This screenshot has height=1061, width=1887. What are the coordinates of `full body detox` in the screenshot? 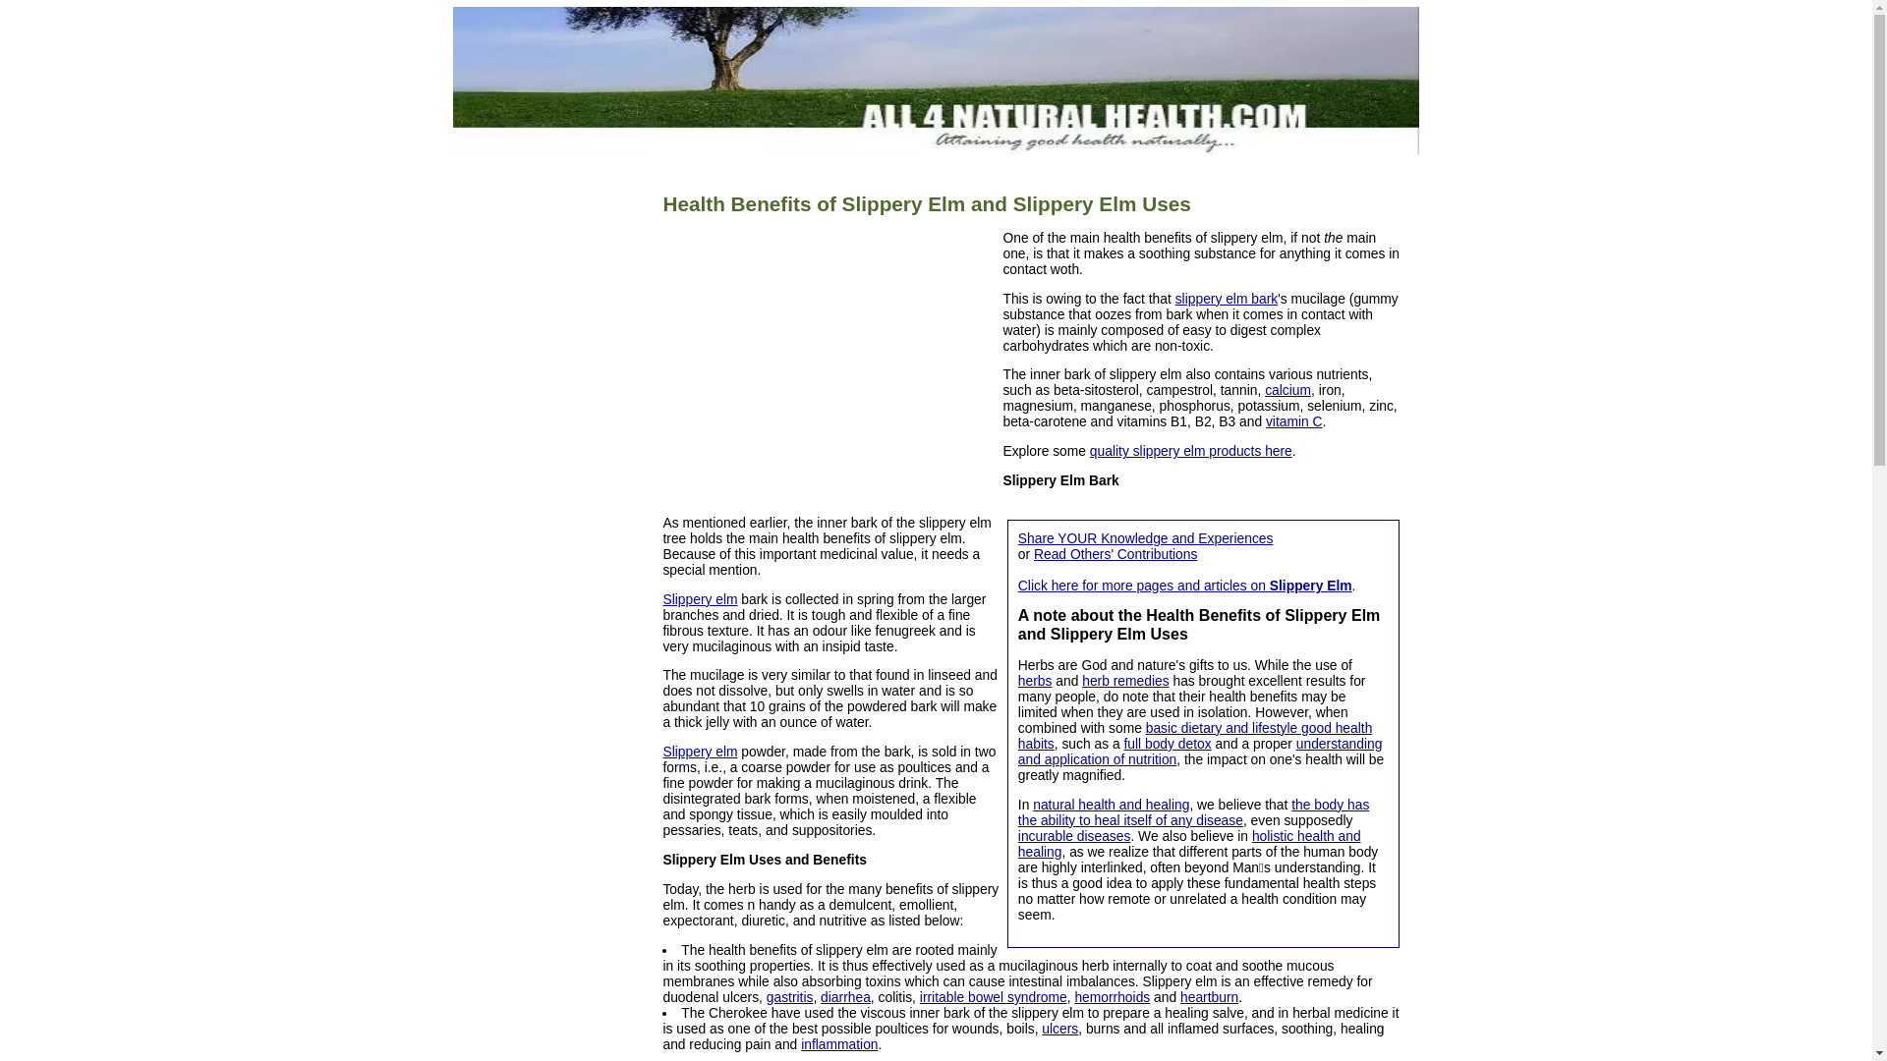 It's located at (1167, 743).